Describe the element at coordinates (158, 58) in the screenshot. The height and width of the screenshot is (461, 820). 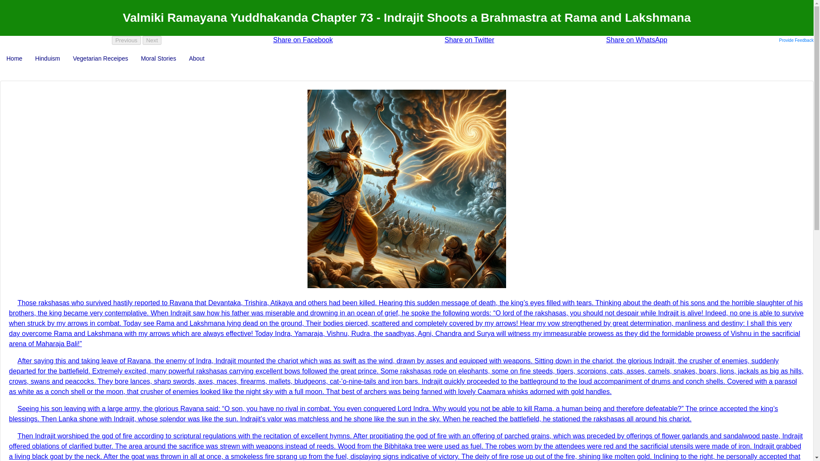
I see `Moral Stories` at that location.